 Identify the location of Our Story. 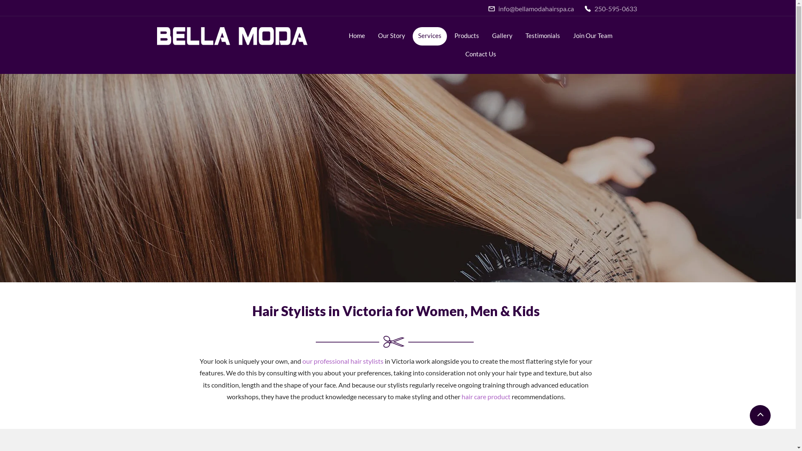
(392, 36).